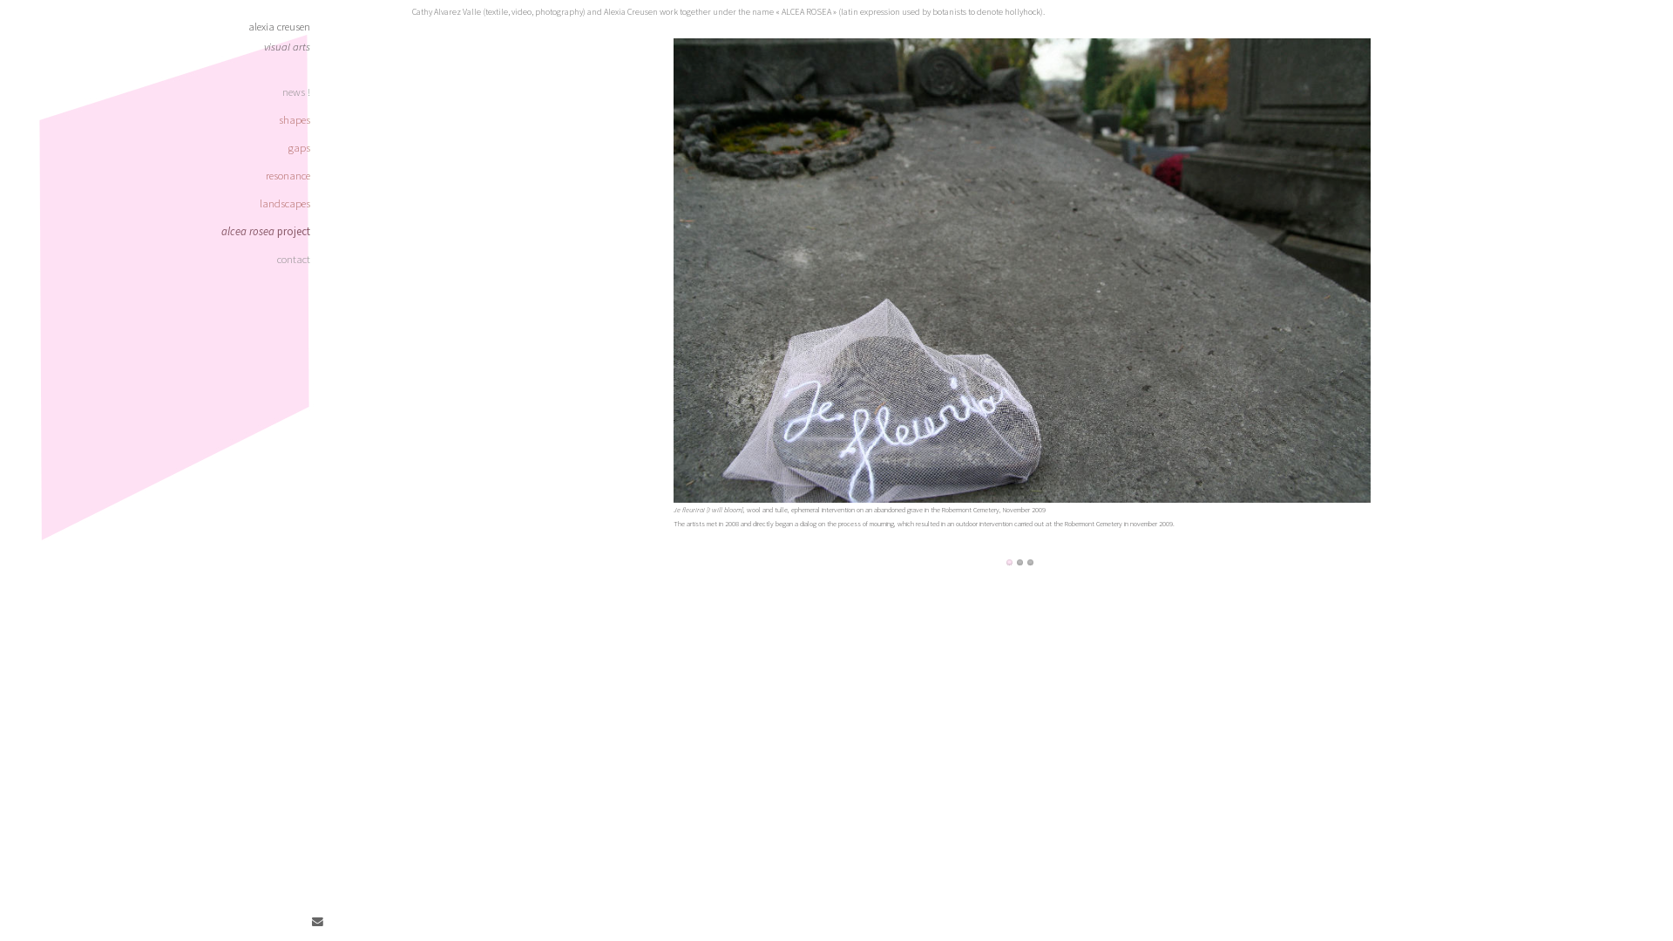 This screenshot has height=941, width=1673. What do you see at coordinates (1019, 563) in the screenshot?
I see `2` at bounding box center [1019, 563].